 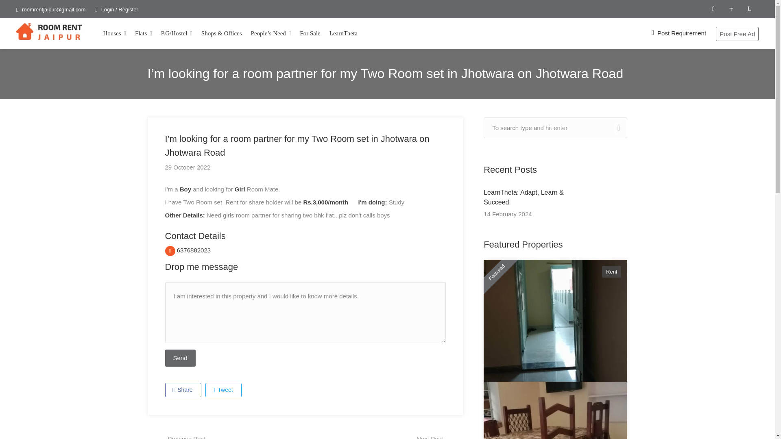 I want to click on Houses, so click(x=115, y=33).